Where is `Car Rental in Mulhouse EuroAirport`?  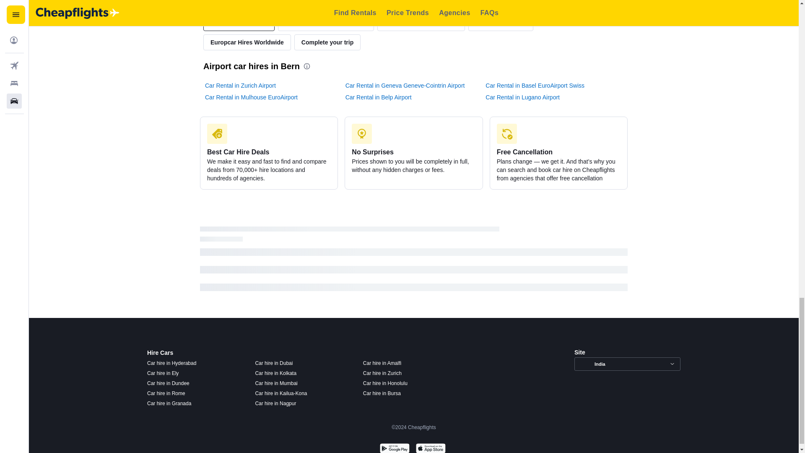 Car Rental in Mulhouse EuroAirport is located at coordinates (252, 97).